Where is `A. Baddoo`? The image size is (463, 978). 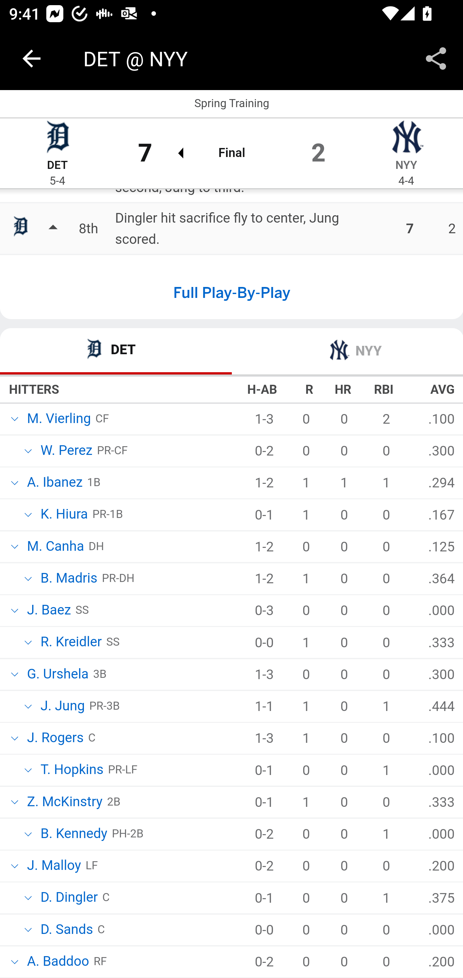
A. Baddoo is located at coordinates (57, 963).